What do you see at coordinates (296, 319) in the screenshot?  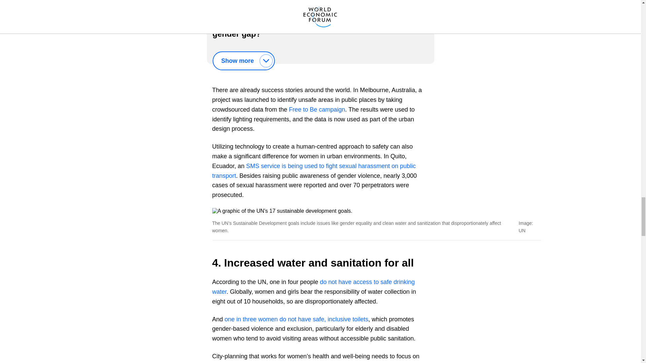 I see `one in three women do not have safe, inclusive toilets` at bounding box center [296, 319].